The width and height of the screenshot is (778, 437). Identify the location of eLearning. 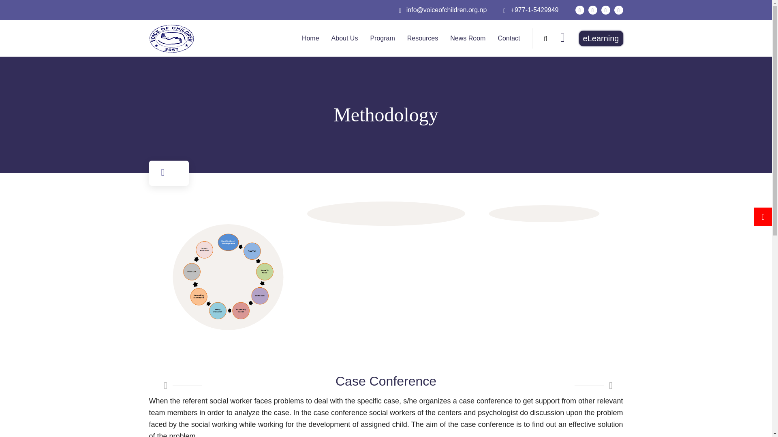
(601, 38).